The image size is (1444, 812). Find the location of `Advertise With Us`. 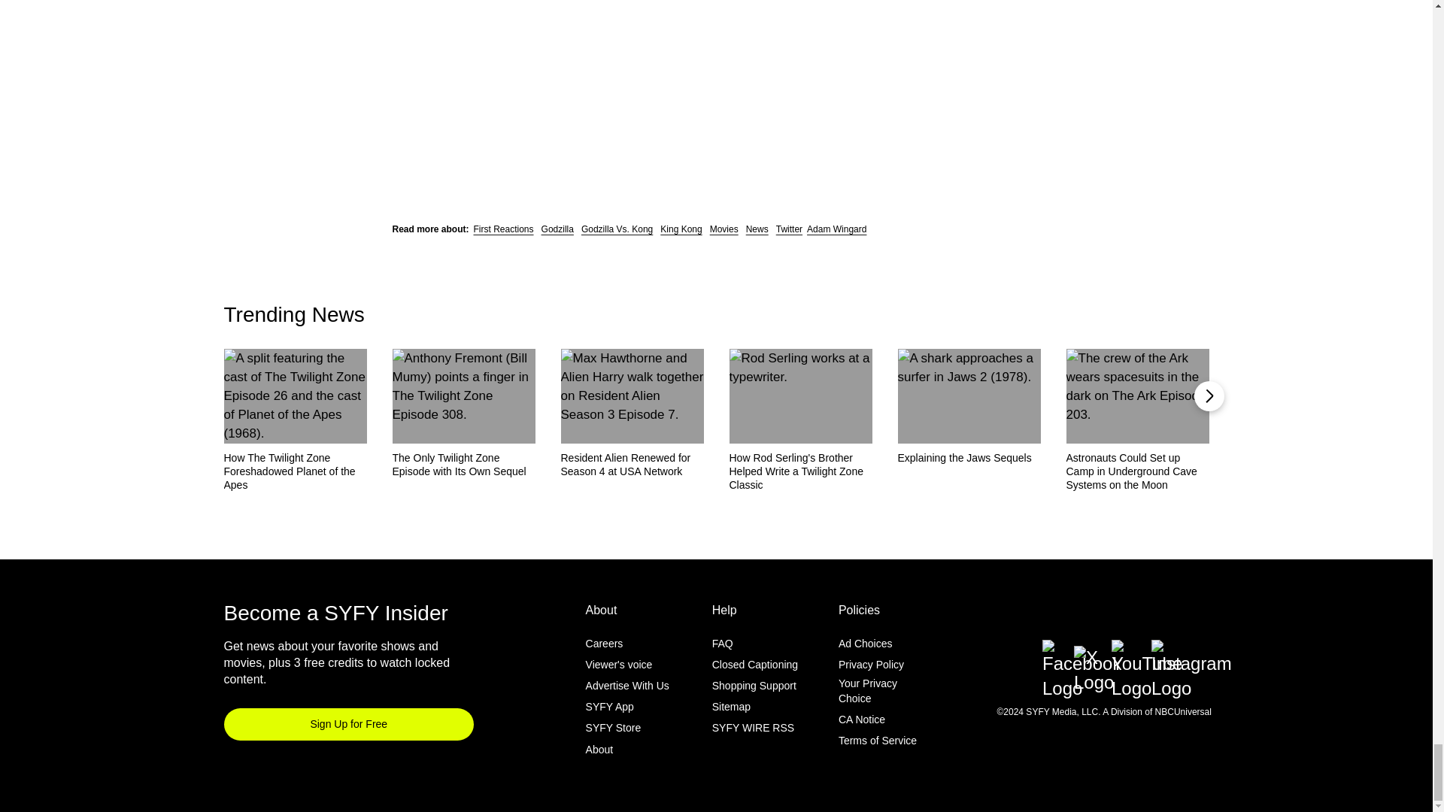

Advertise With Us is located at coordinates (627, 686).